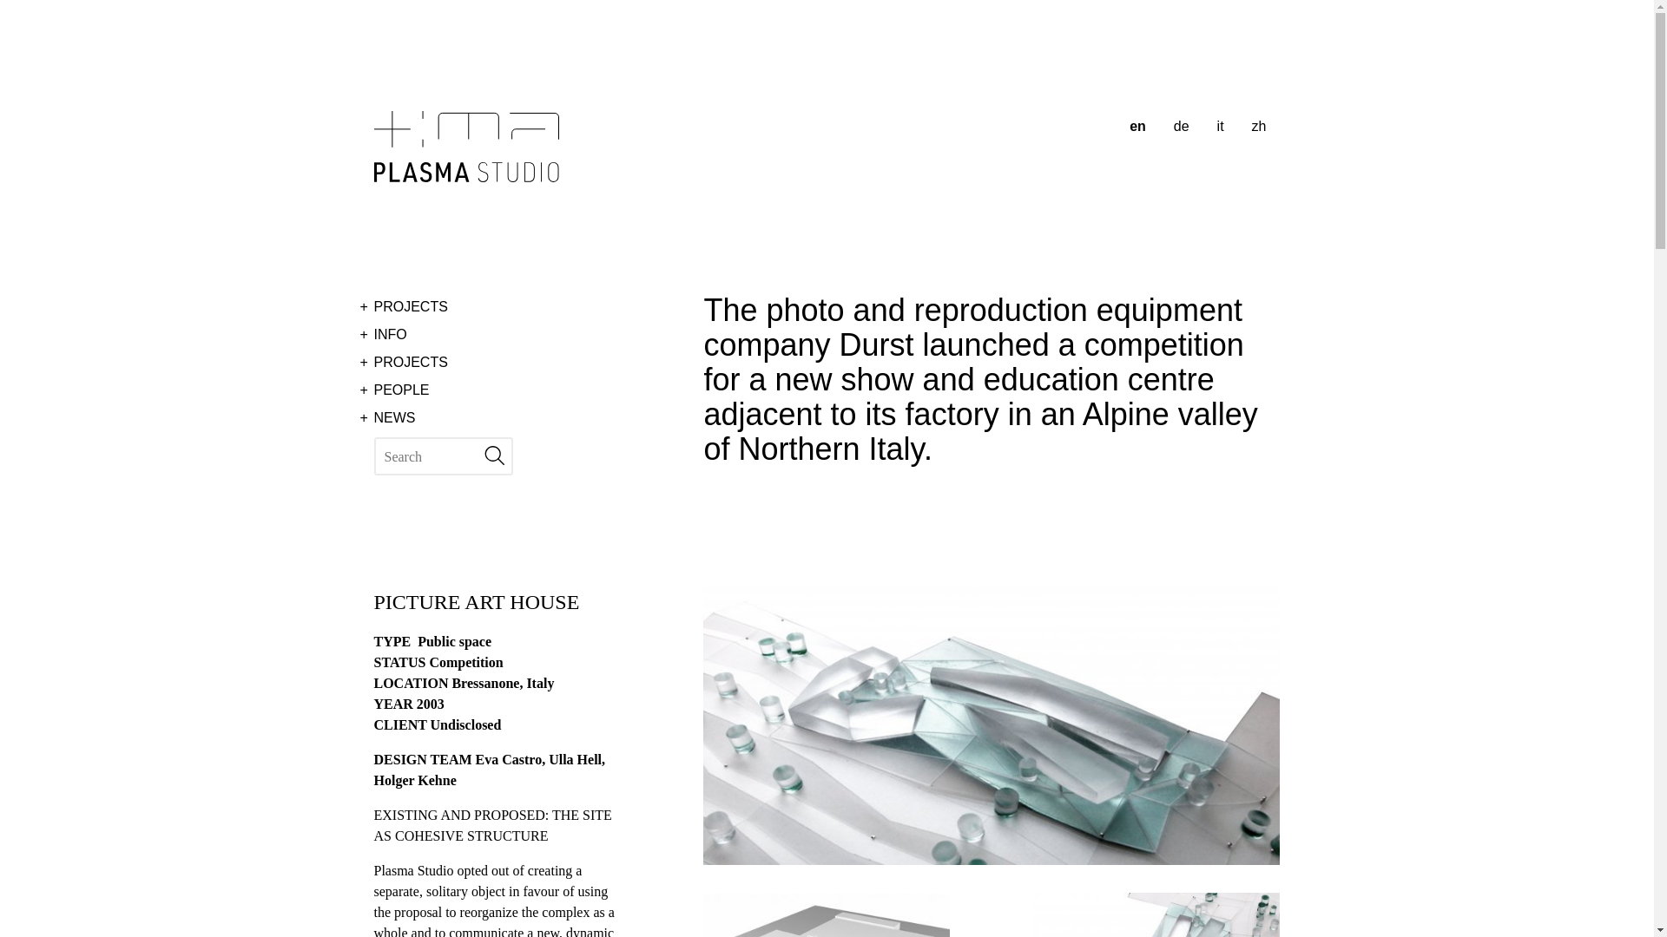 The width and height of the screenshot is (1667, 937). I want to click on de, so click(1182, 127).